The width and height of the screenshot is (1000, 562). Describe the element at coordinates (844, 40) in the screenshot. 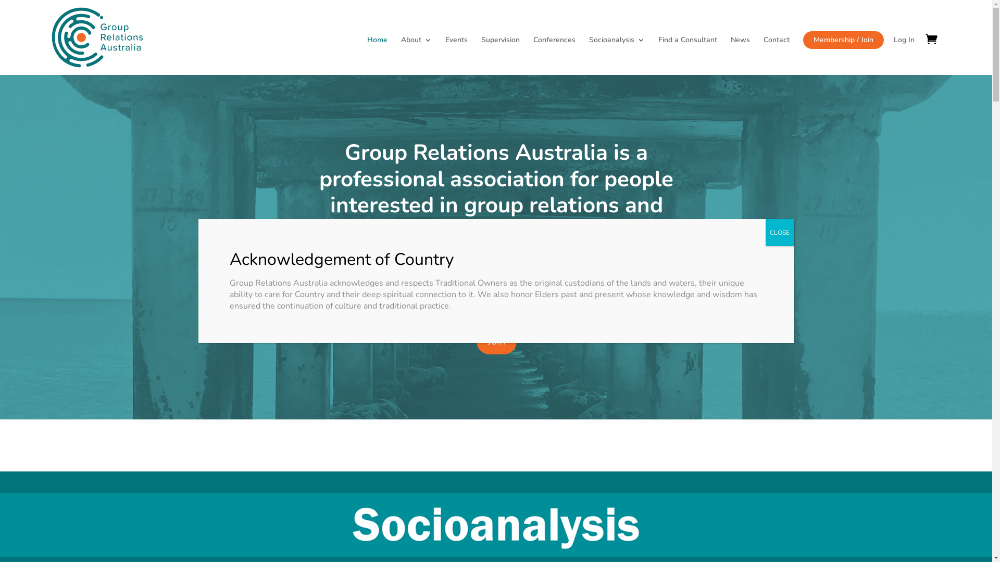

I see `Membership / Join` at that location.